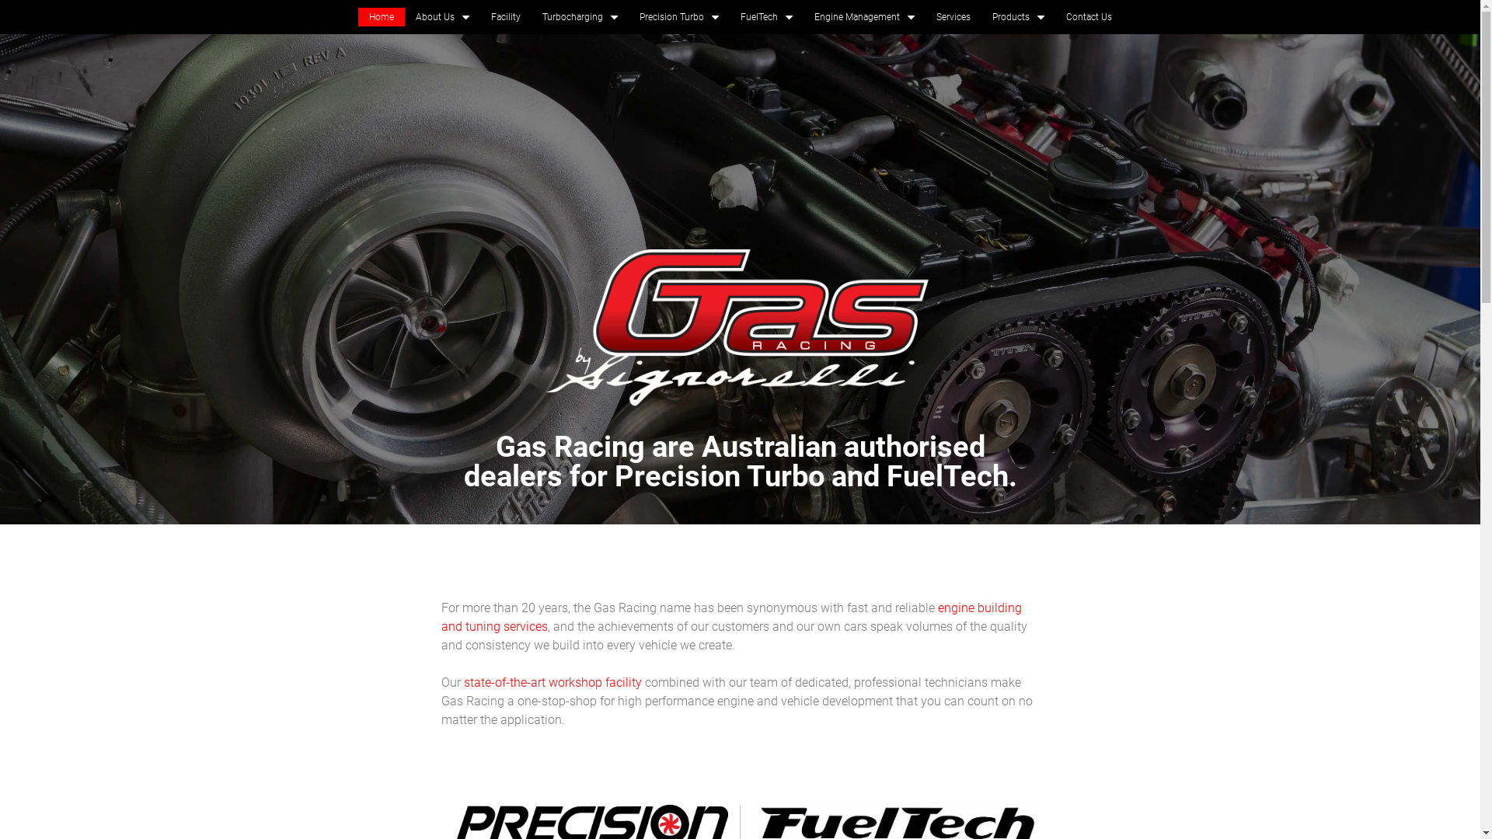 This screenshot has width=1492, height=839. I want to click on FuelTech, so click(766, 17).